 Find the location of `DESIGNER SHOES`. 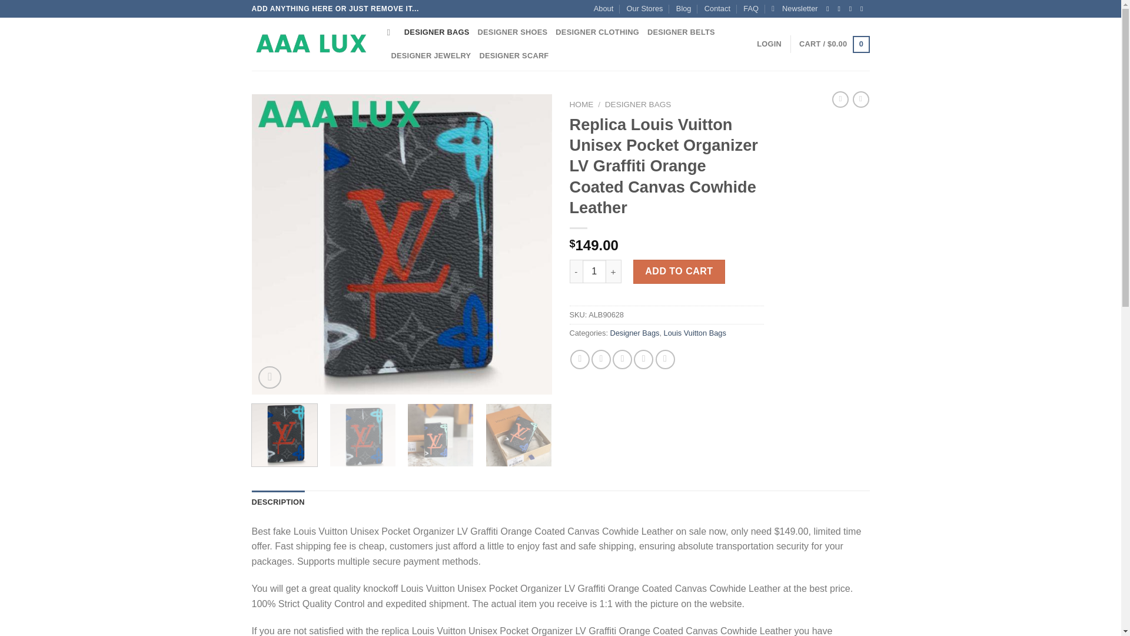

DESIGNER SHOES is located at coordinates (513, 32).